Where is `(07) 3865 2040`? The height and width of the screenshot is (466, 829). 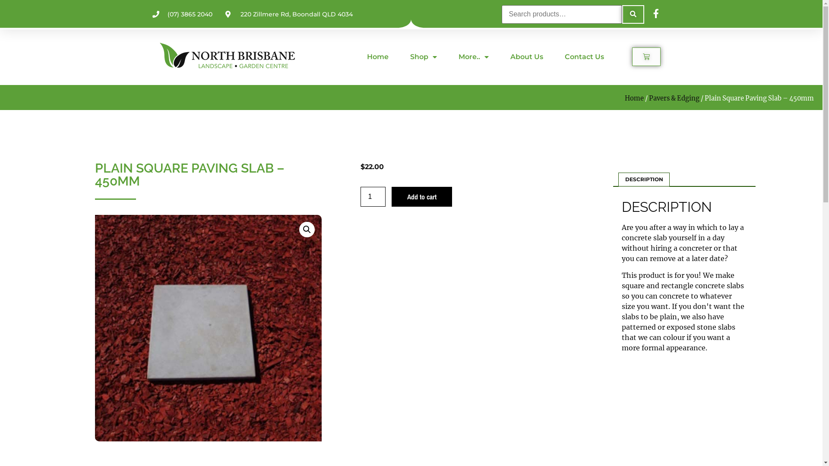
(07) 3865 2040 is located at coordinates (182, 15).